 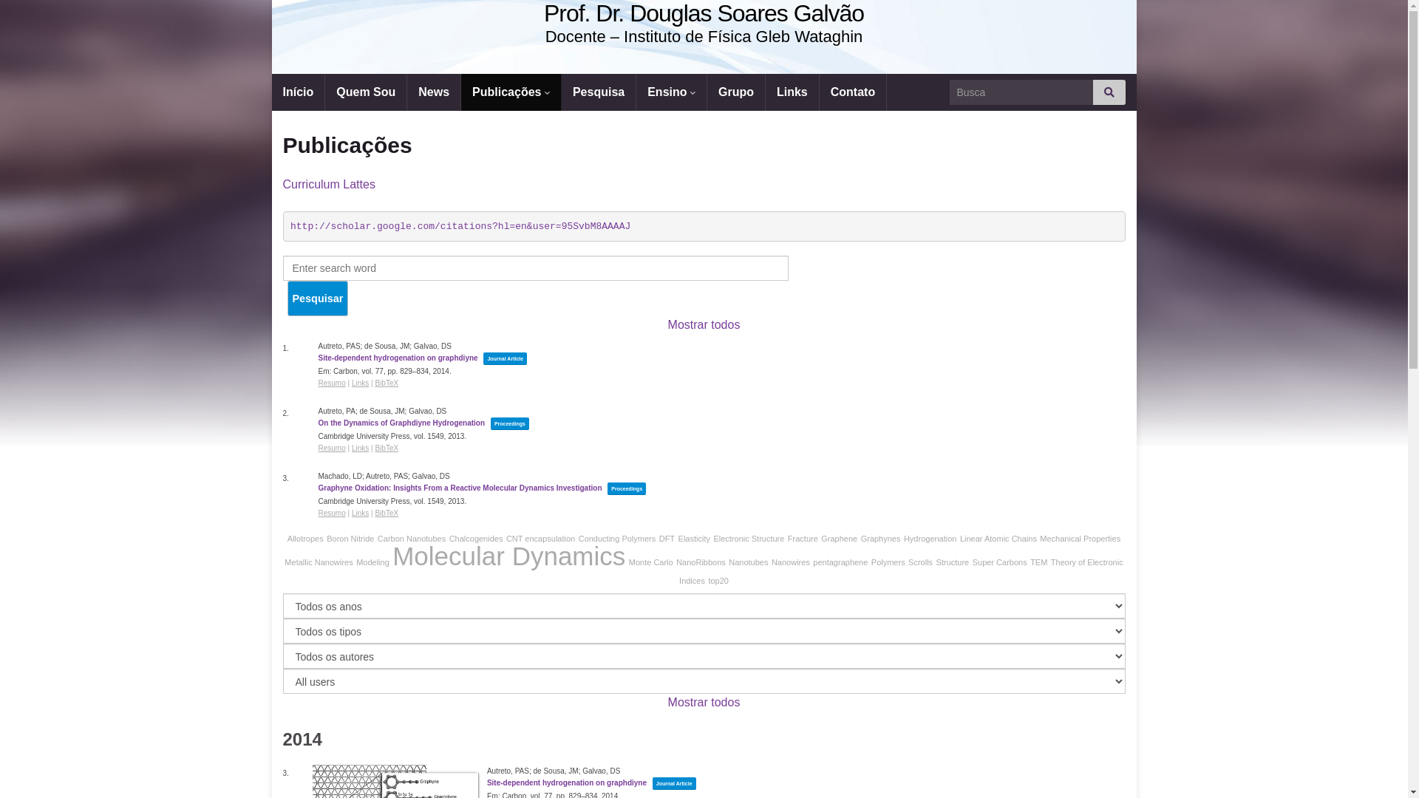 What do you see at coordinates (331, 513) in the screenshot?
I see `Resumo` at bounding box center [331, 513].